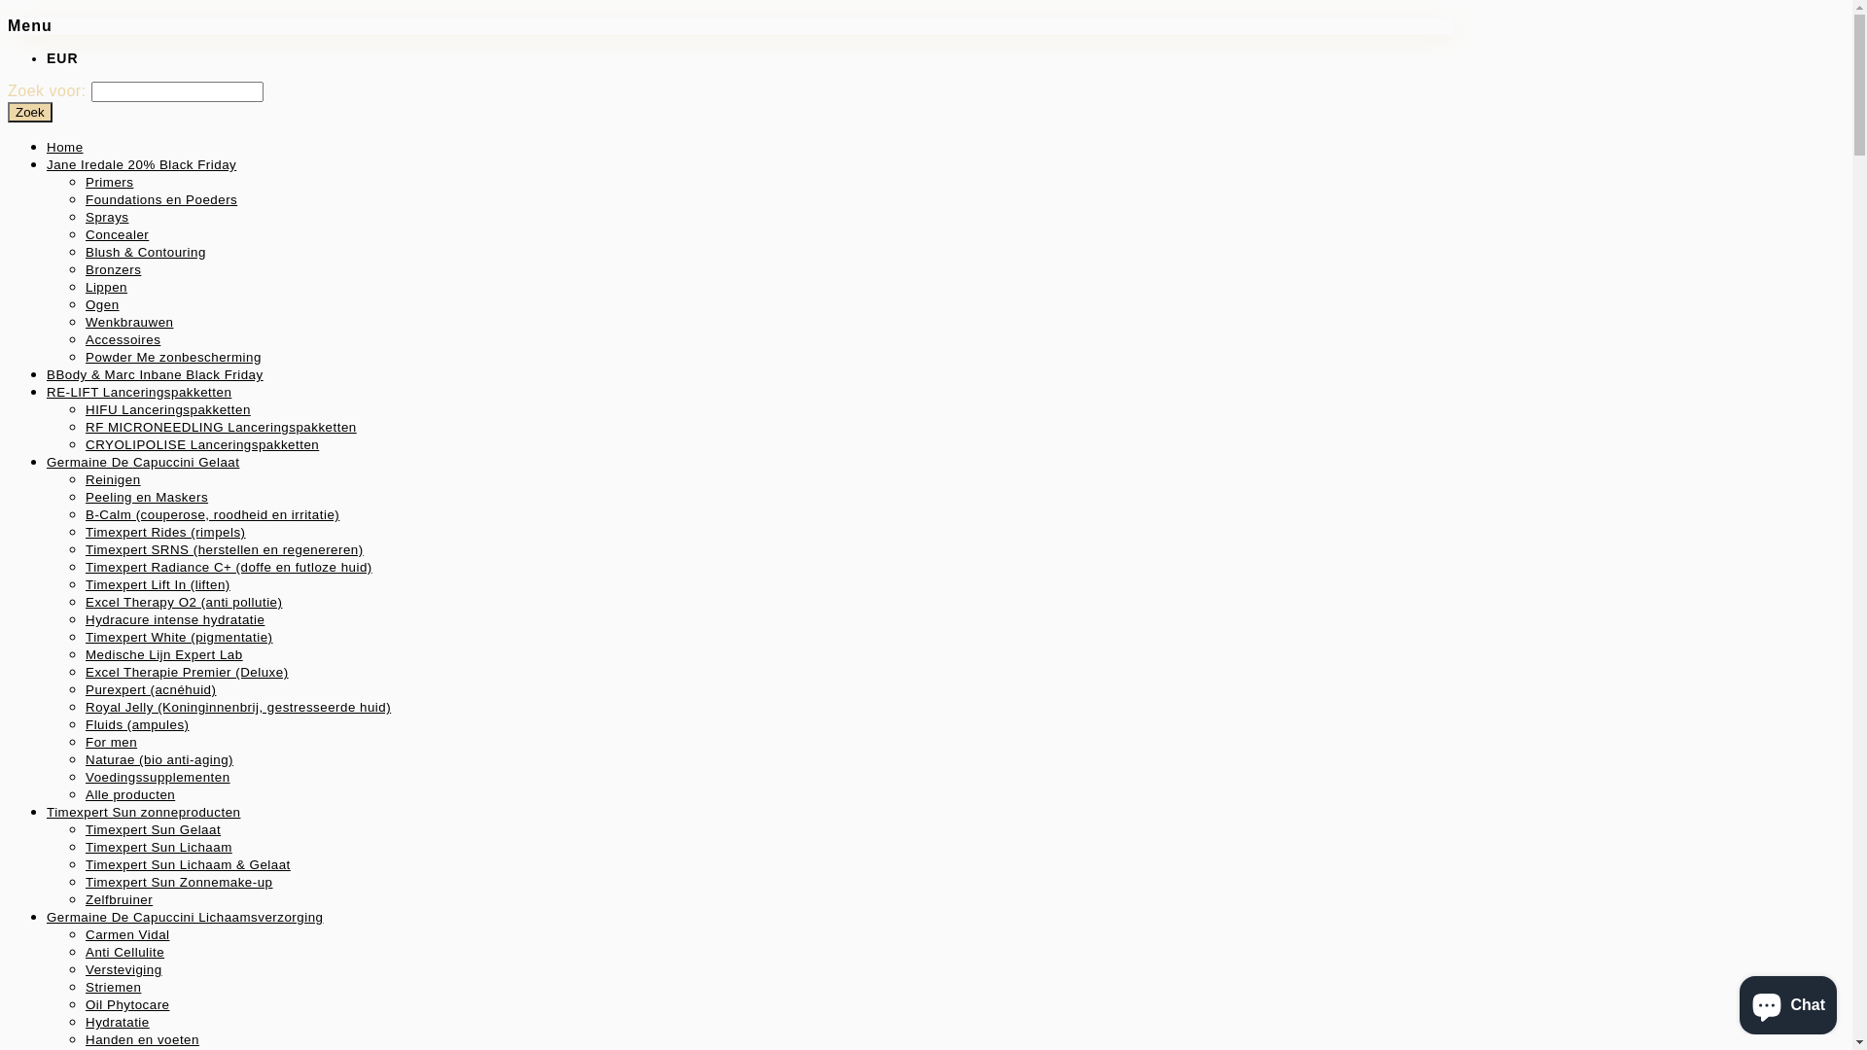 Image resolution: width=1867 pixels, height=1050 pixels. What do you see at coordinates (147, 496) in the screenshot?
I see `Peeling en Maskers` at bounding box center [147, 496].